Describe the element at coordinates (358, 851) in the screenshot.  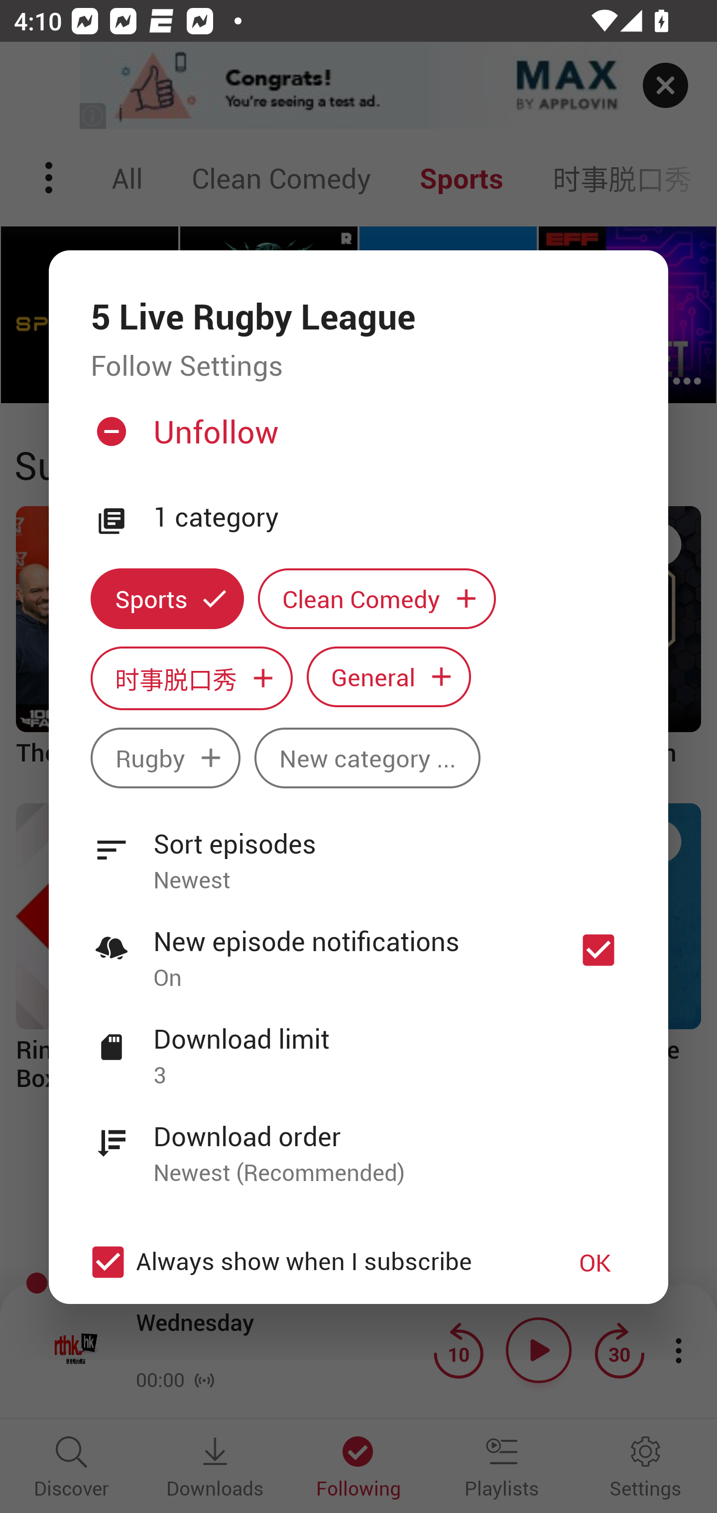
I see `Sort episodes Newest` at that location.